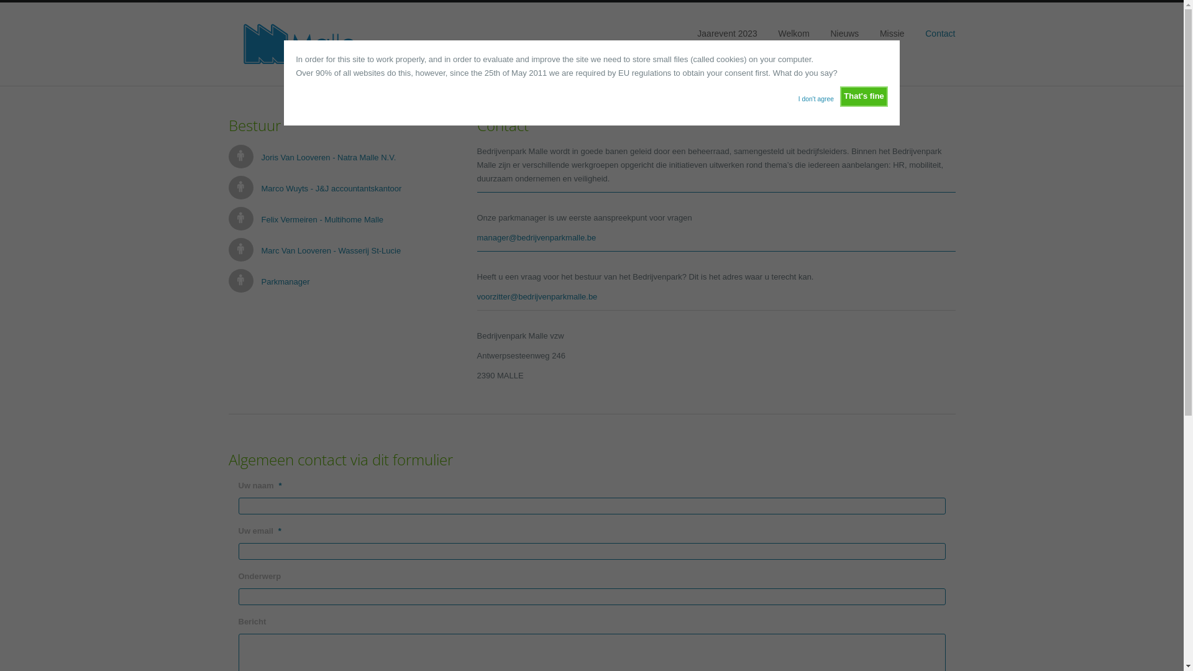  What do you see at coordinates (816, 96) in the screenshot?
I see `I don't agree` at bounding box center [816, 96].